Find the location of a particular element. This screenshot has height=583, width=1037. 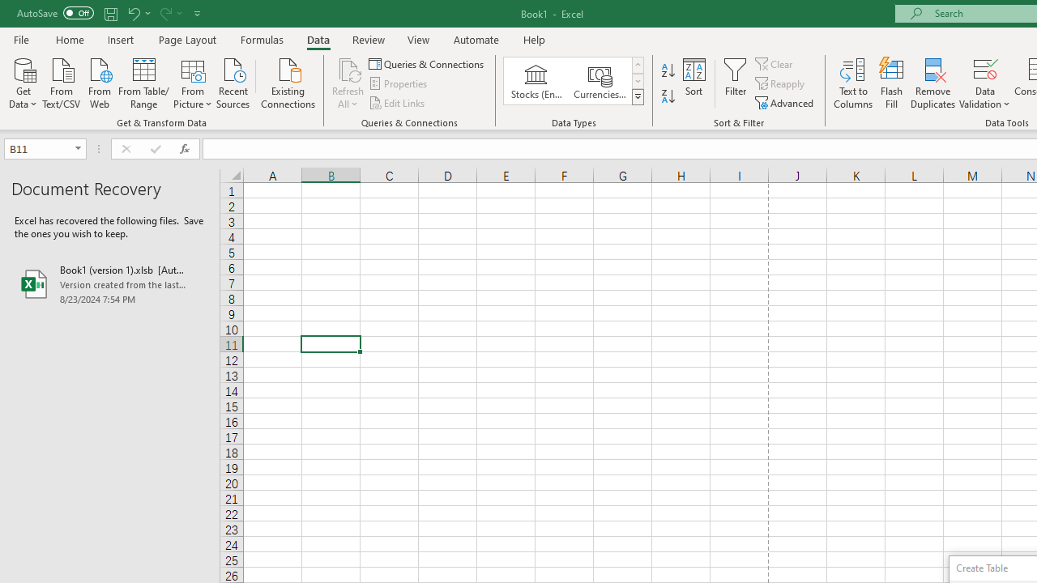

Data Types is located at coordinates (637, 97).